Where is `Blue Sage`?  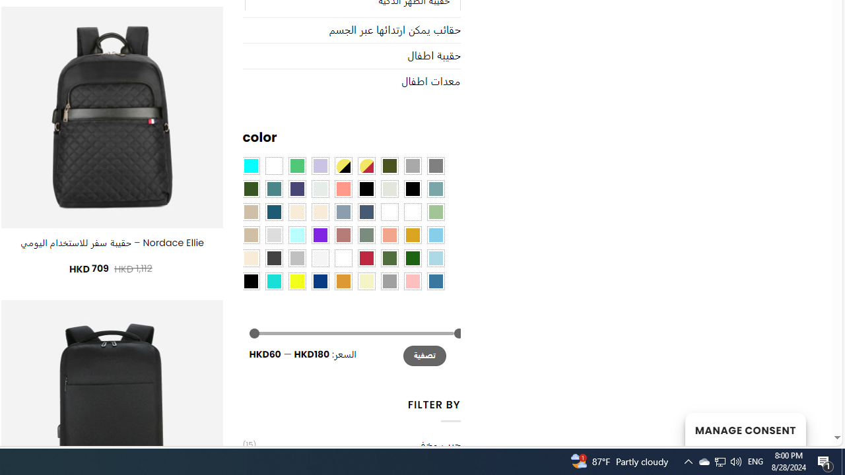 Blue Sage is located at coordinates (436, 188).